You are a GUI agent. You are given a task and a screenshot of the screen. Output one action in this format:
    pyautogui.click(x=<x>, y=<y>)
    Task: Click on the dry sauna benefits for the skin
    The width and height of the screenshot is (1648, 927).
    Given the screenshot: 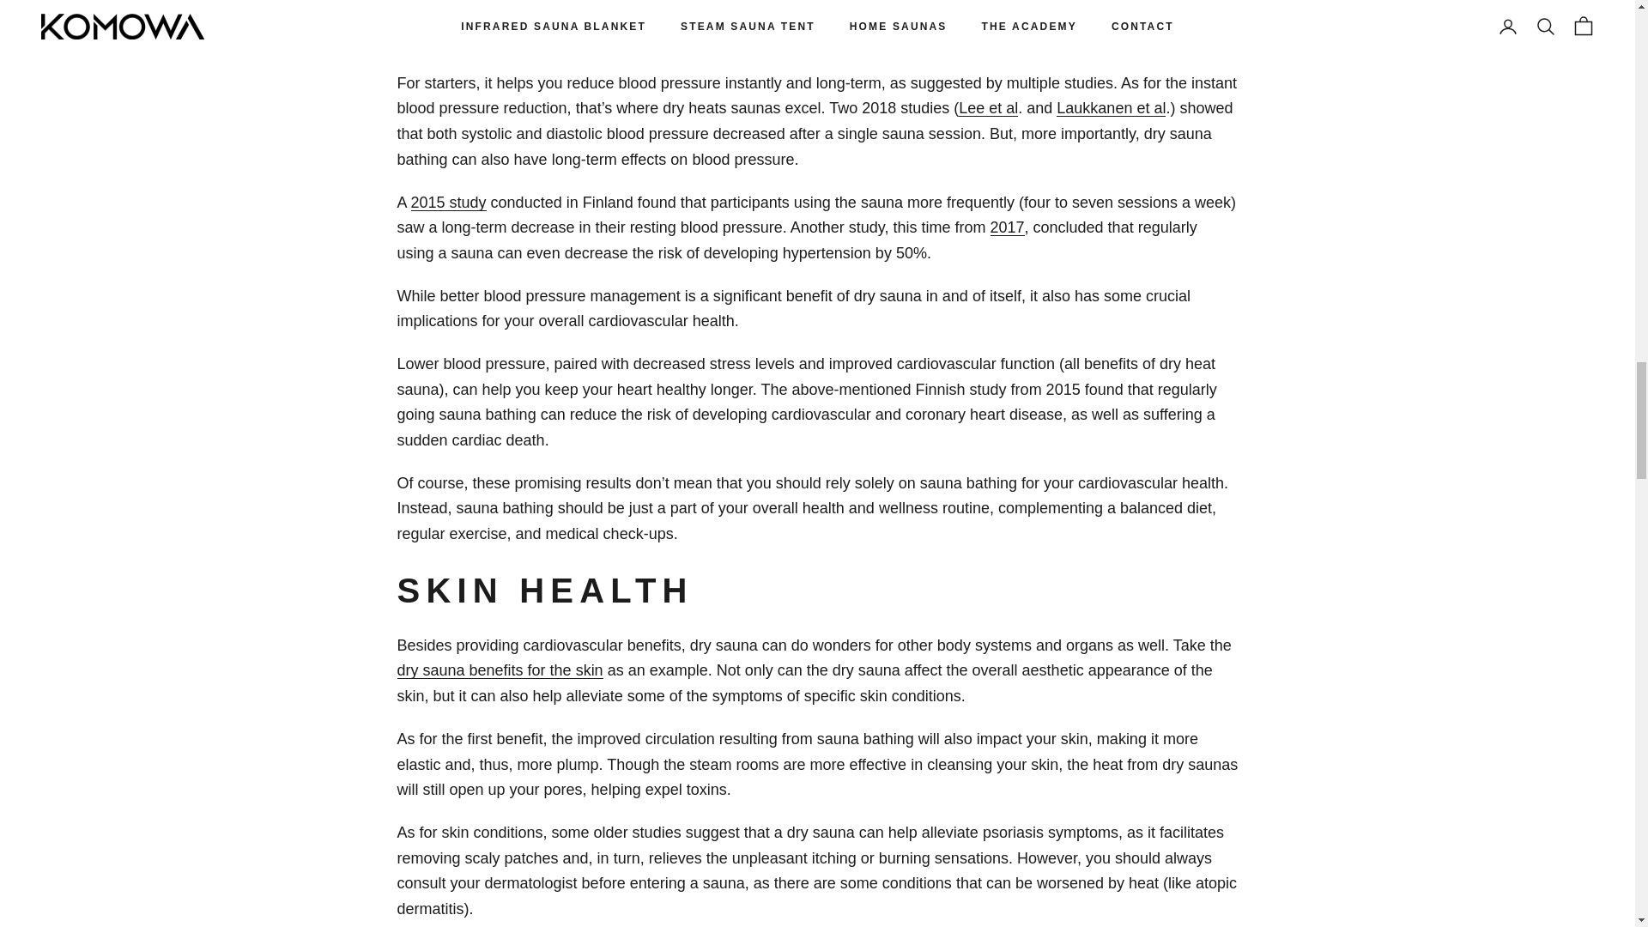 What is the action you would take?
    pyautogui.click(x=500, y=669)
    